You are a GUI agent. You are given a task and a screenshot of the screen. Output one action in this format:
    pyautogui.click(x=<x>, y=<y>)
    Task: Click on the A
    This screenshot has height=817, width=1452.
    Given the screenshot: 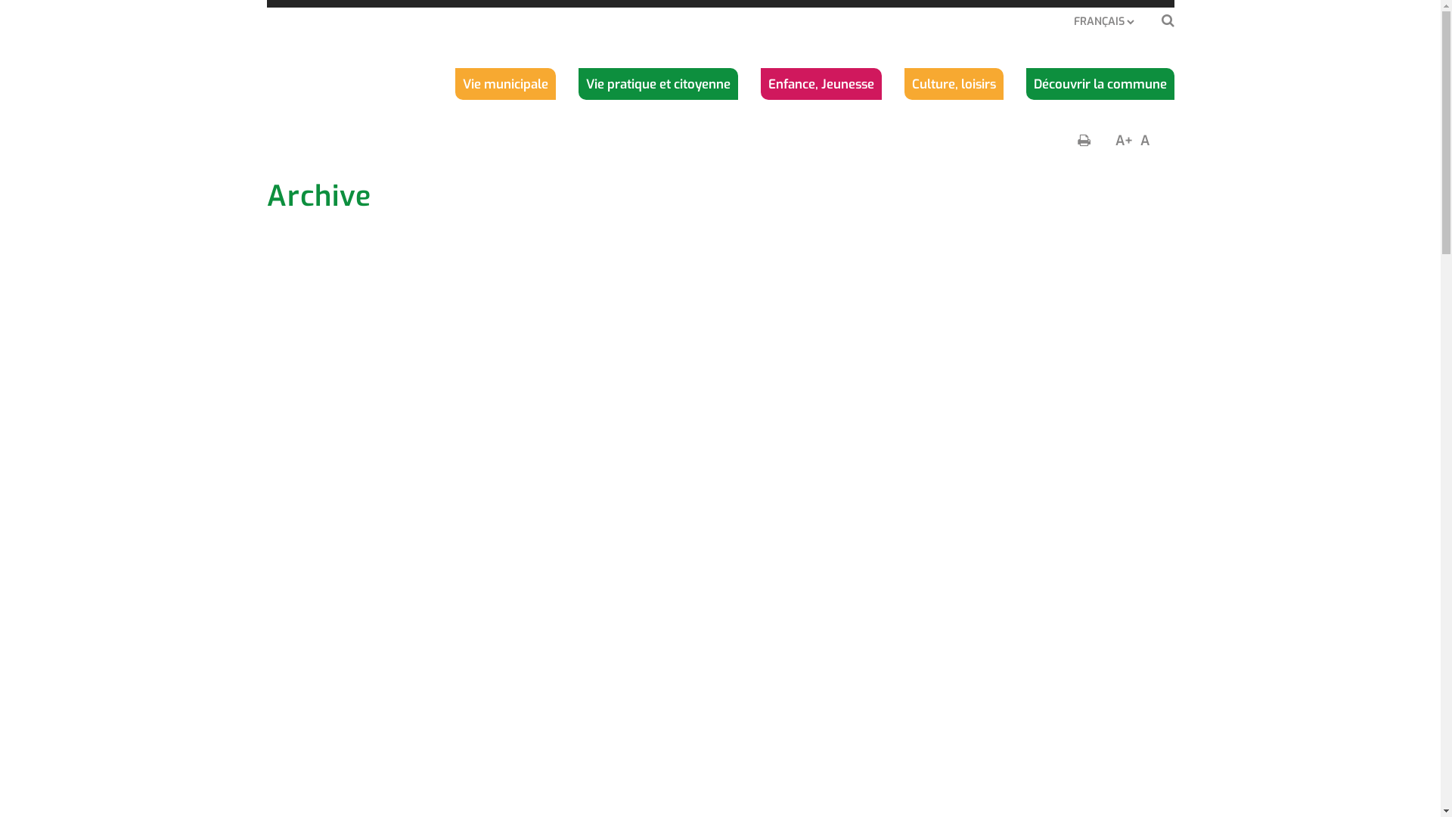 What is the action you would take?
    pyautogui.click(x=1145, y=141)
    